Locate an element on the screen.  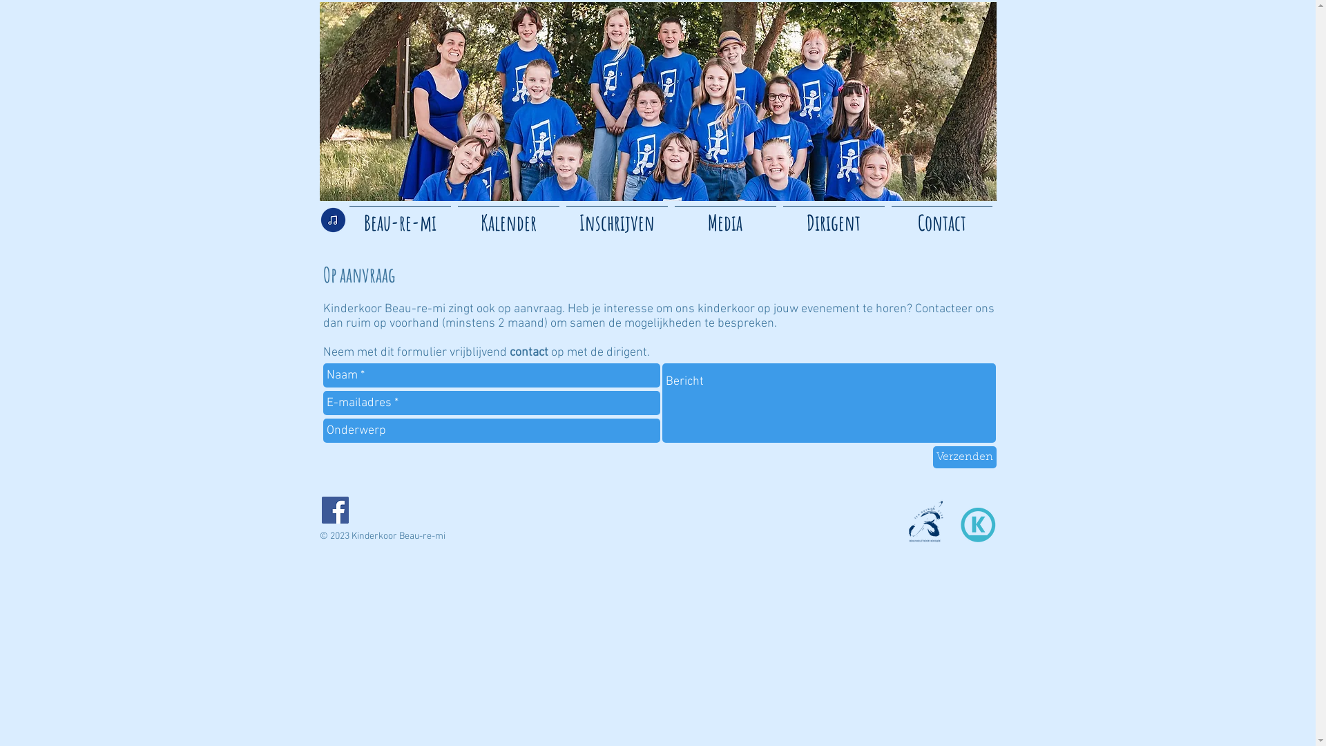
Kalender is located at coordinates (508, 217).